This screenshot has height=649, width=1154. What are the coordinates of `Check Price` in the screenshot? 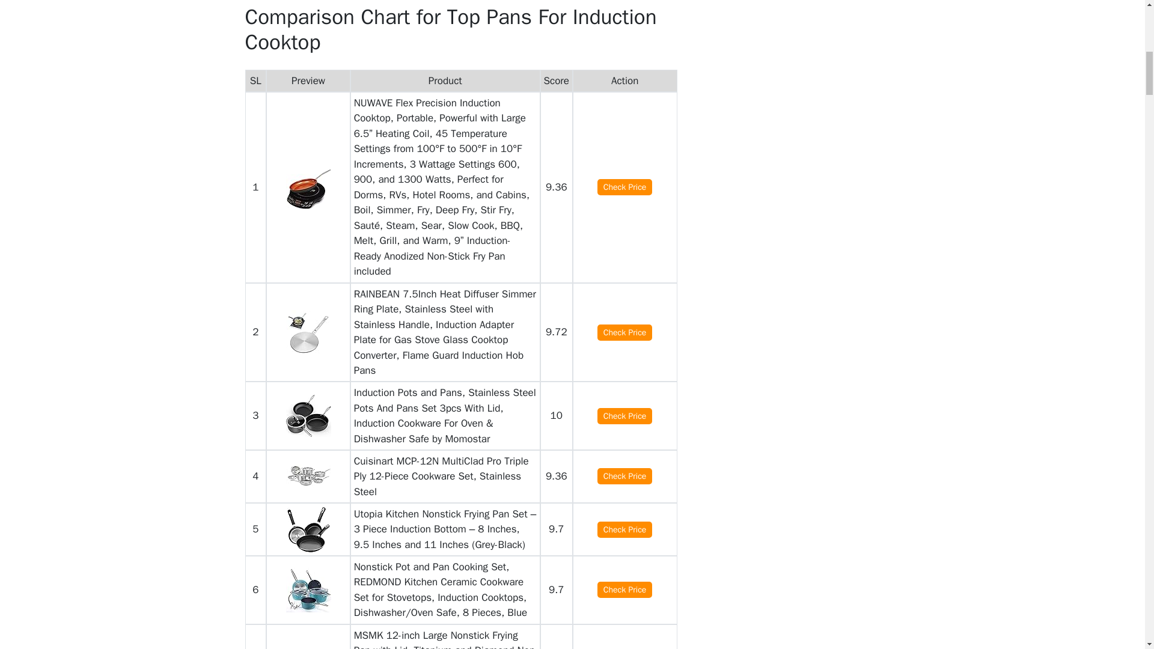 It's located at (625, 416).